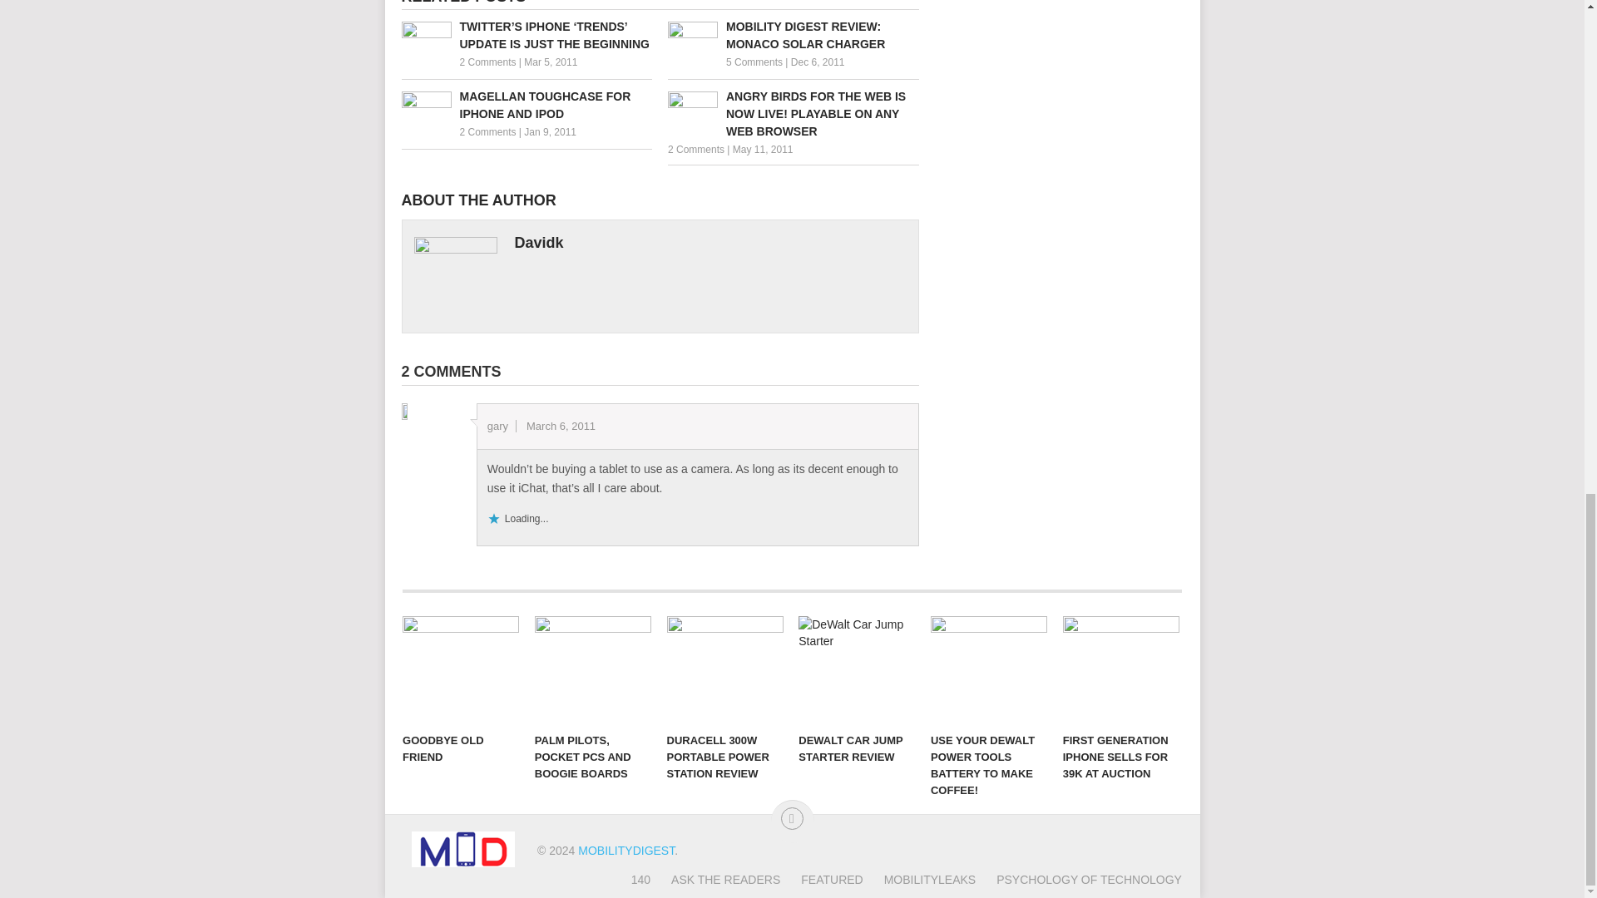 The width and height of the screenshot is (1597, 898). Describe the element at coordinates (794, 35) in the screenshot. I see `Mobility Digest Review: Monaco Solar Charger` at that location.